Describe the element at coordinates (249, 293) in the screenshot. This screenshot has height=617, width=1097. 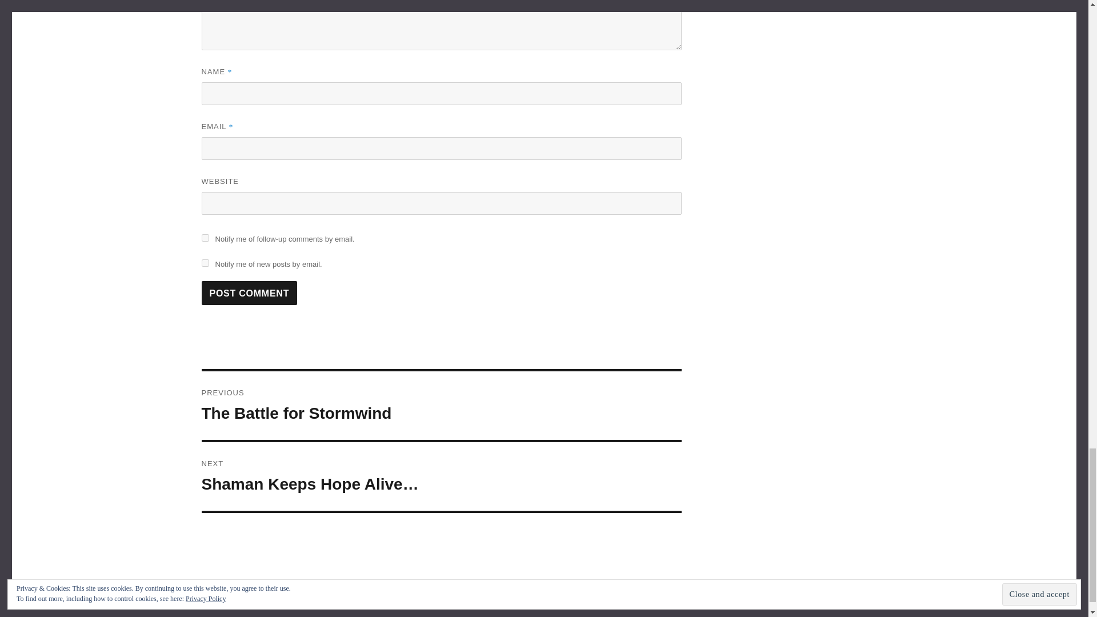
I see `Post Comment` at that location.